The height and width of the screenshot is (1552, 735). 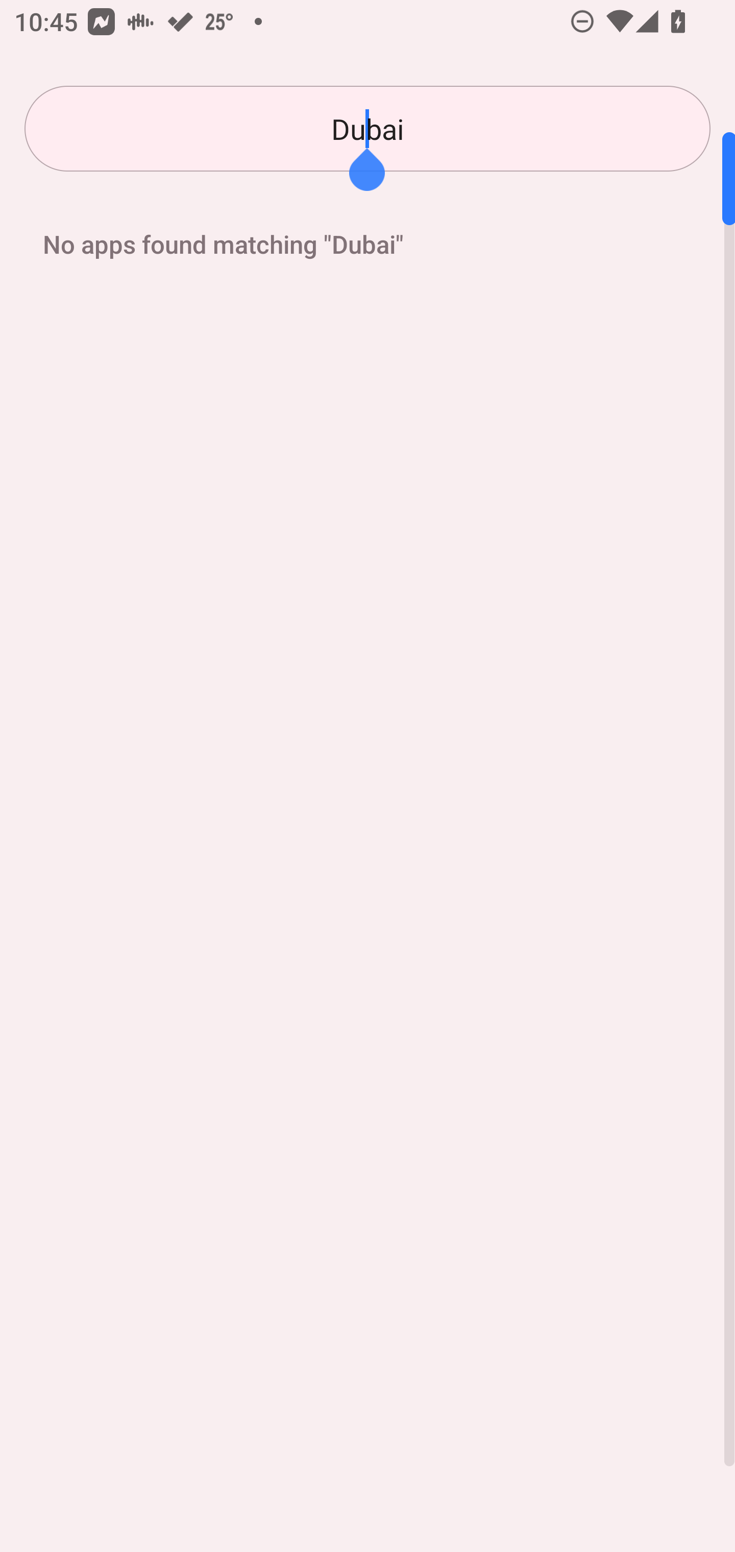 I want to click on Dubai, so click(x=367, y=129).